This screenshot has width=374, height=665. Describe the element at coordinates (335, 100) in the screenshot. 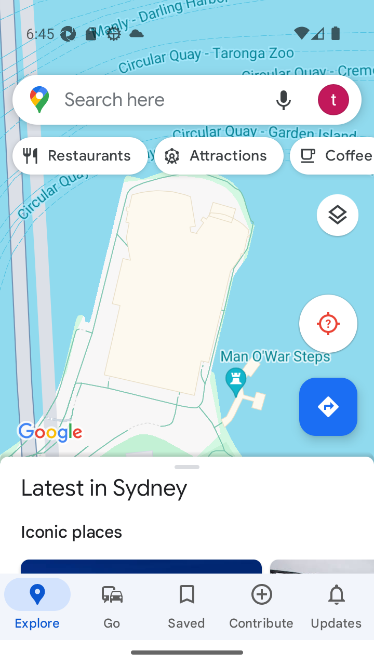

I see `Account and settings.` at that location.